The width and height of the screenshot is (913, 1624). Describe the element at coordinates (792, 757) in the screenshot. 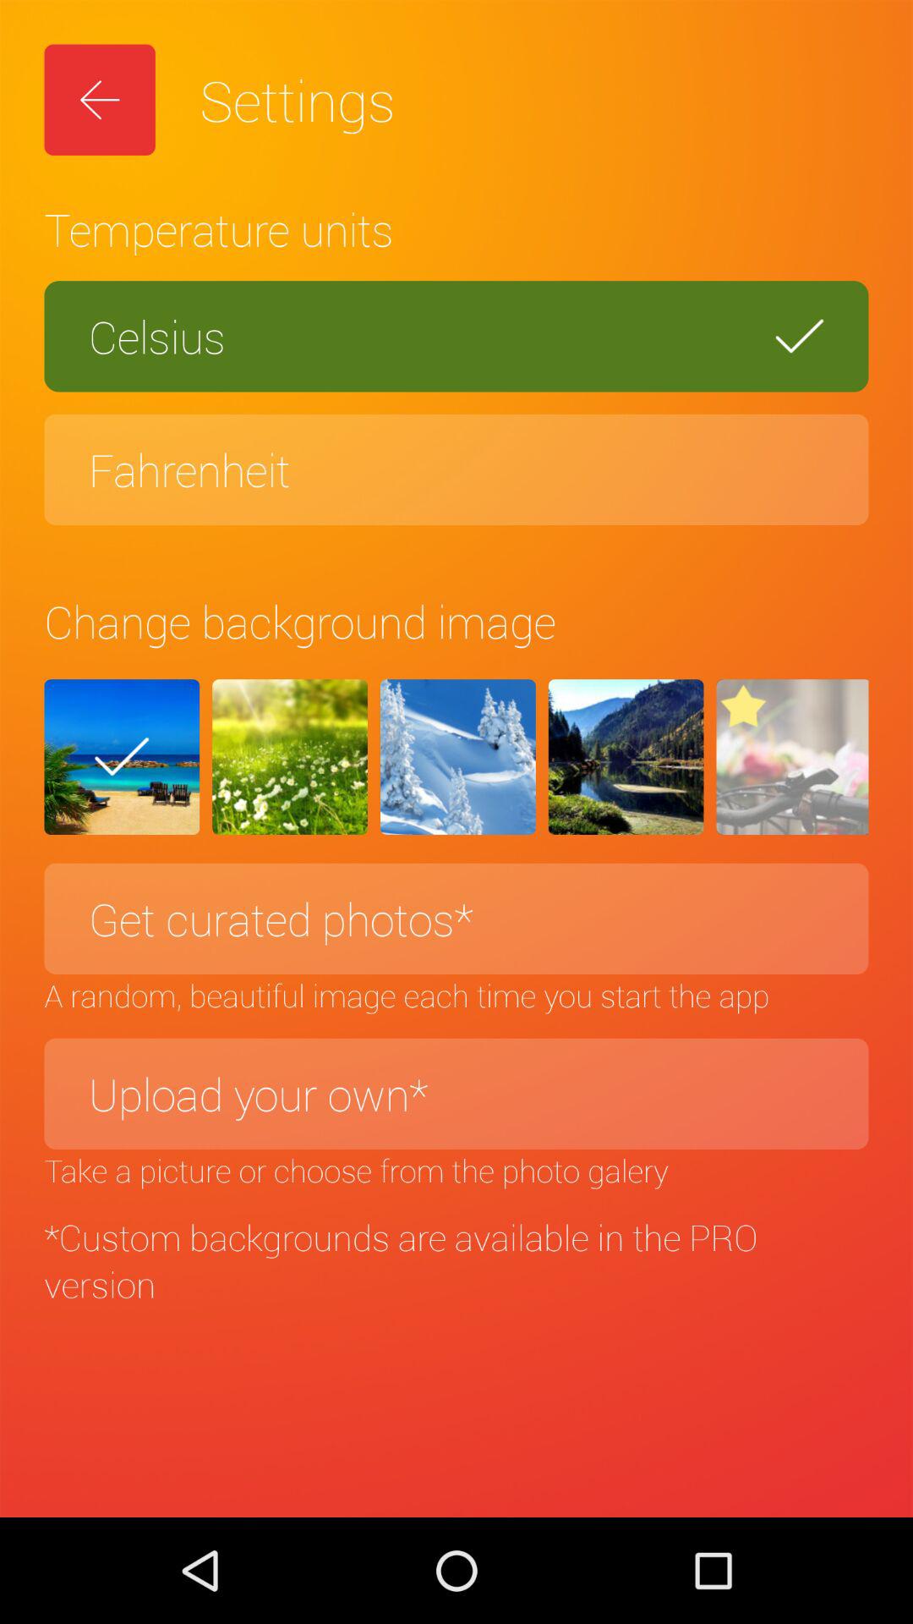

I see `click the item above the get curated photos* icon` at that location.